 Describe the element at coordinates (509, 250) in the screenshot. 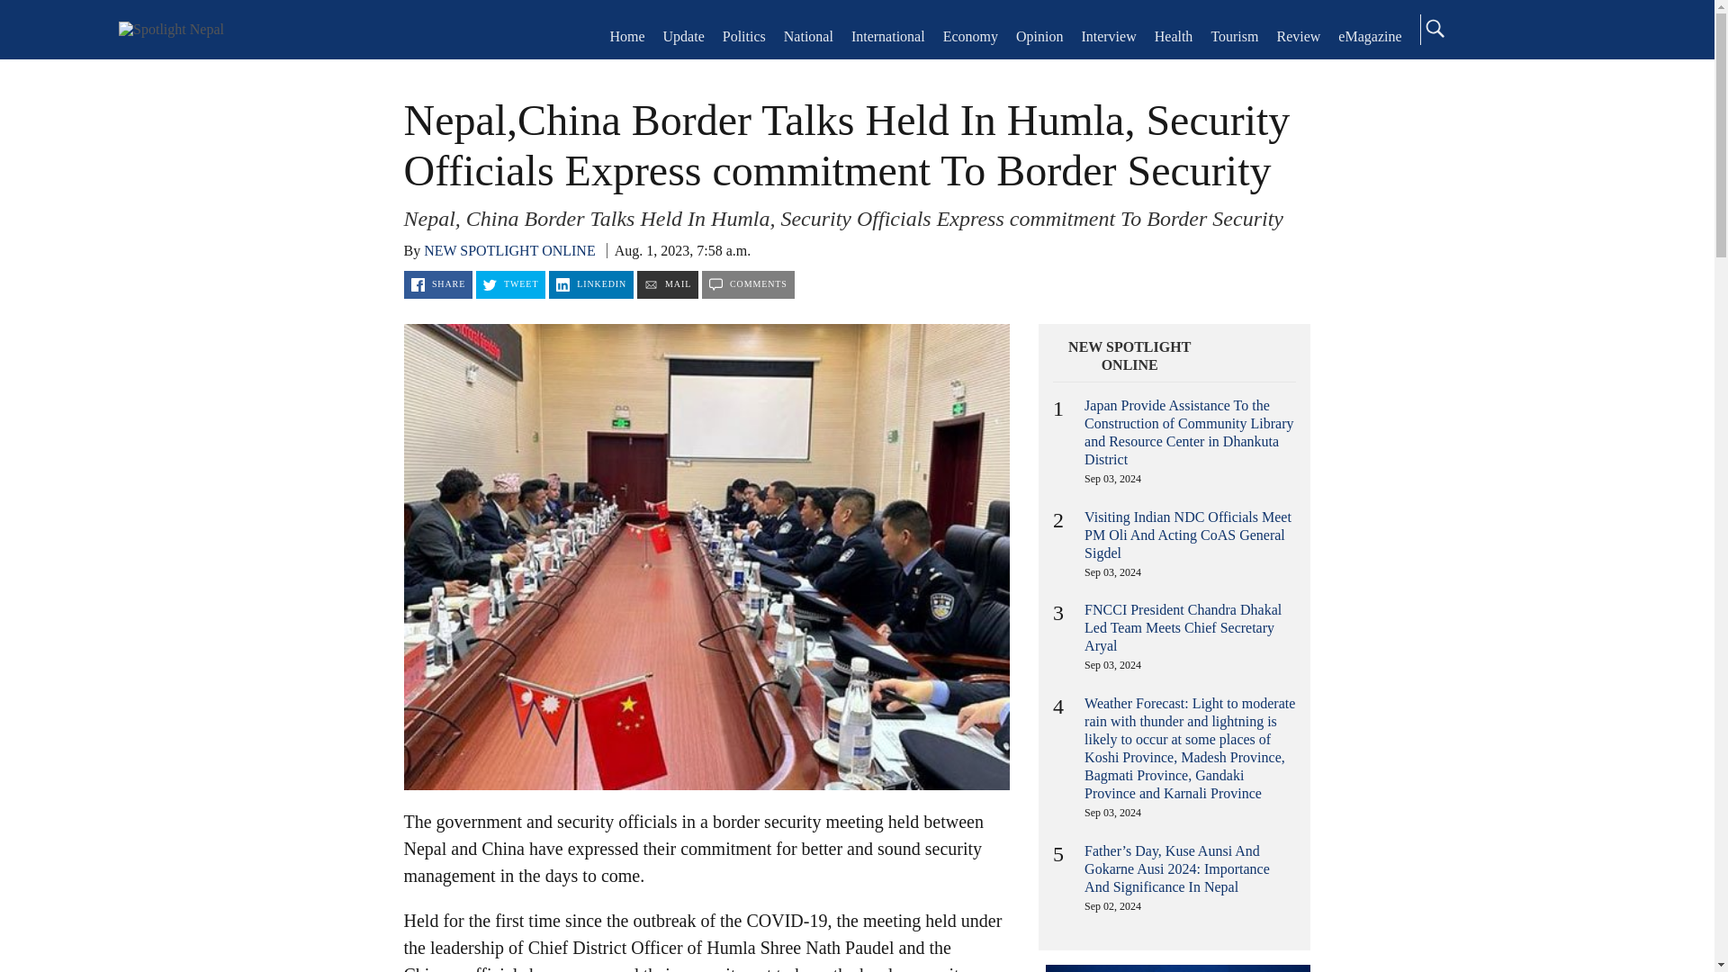

I see `NEW SPOTLIGHT ONLINE` at that location.